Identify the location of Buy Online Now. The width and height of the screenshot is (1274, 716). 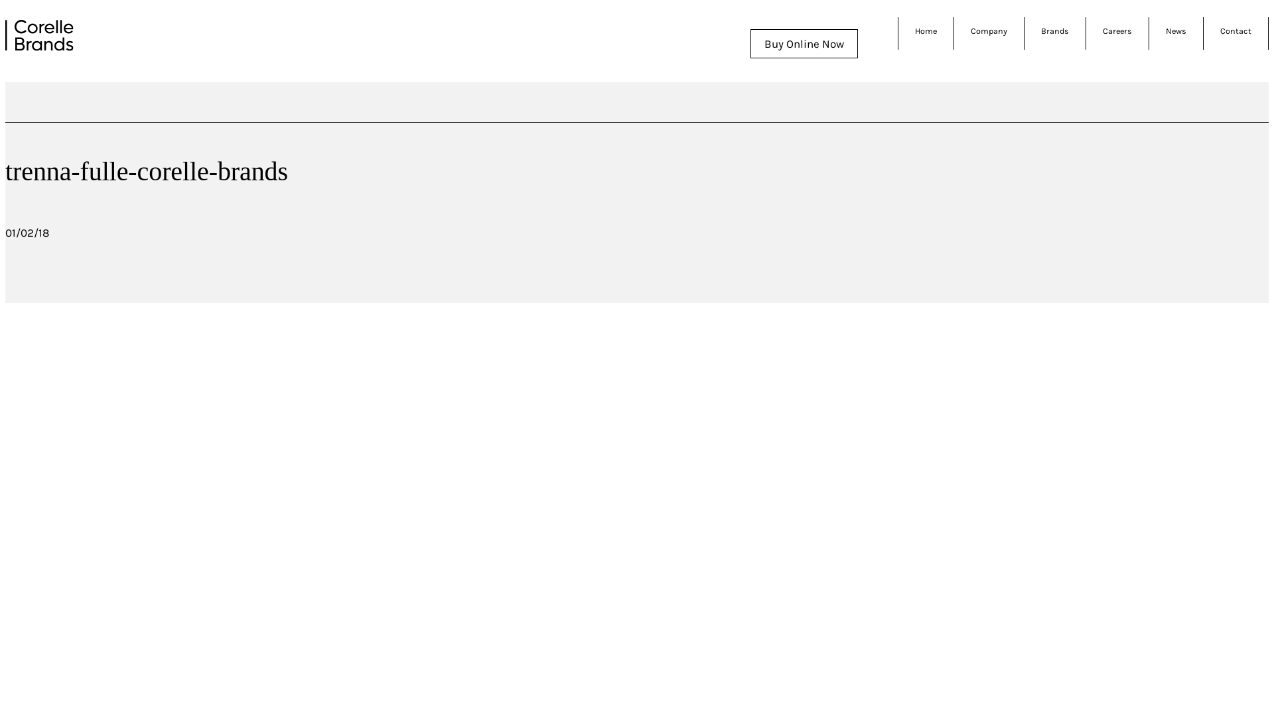
(804, 44).